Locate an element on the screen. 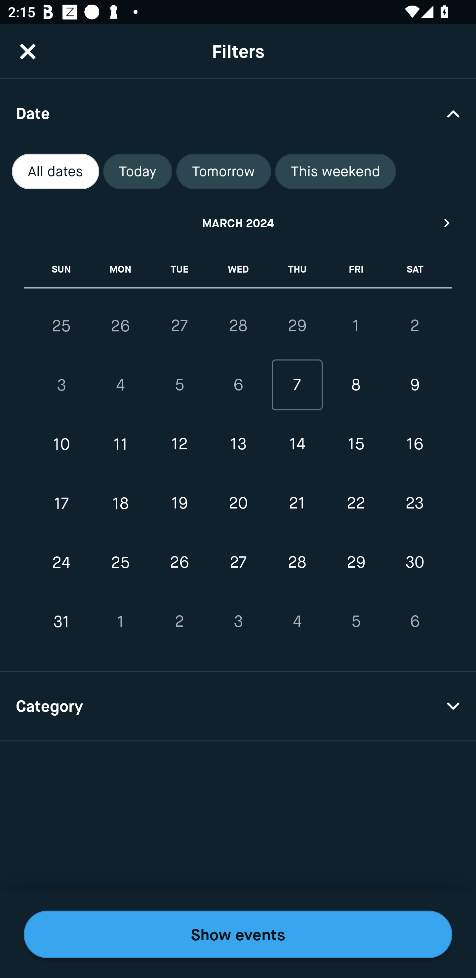 This screenshot has width=476, height=978. All dates is located at coordinates (56, 171).